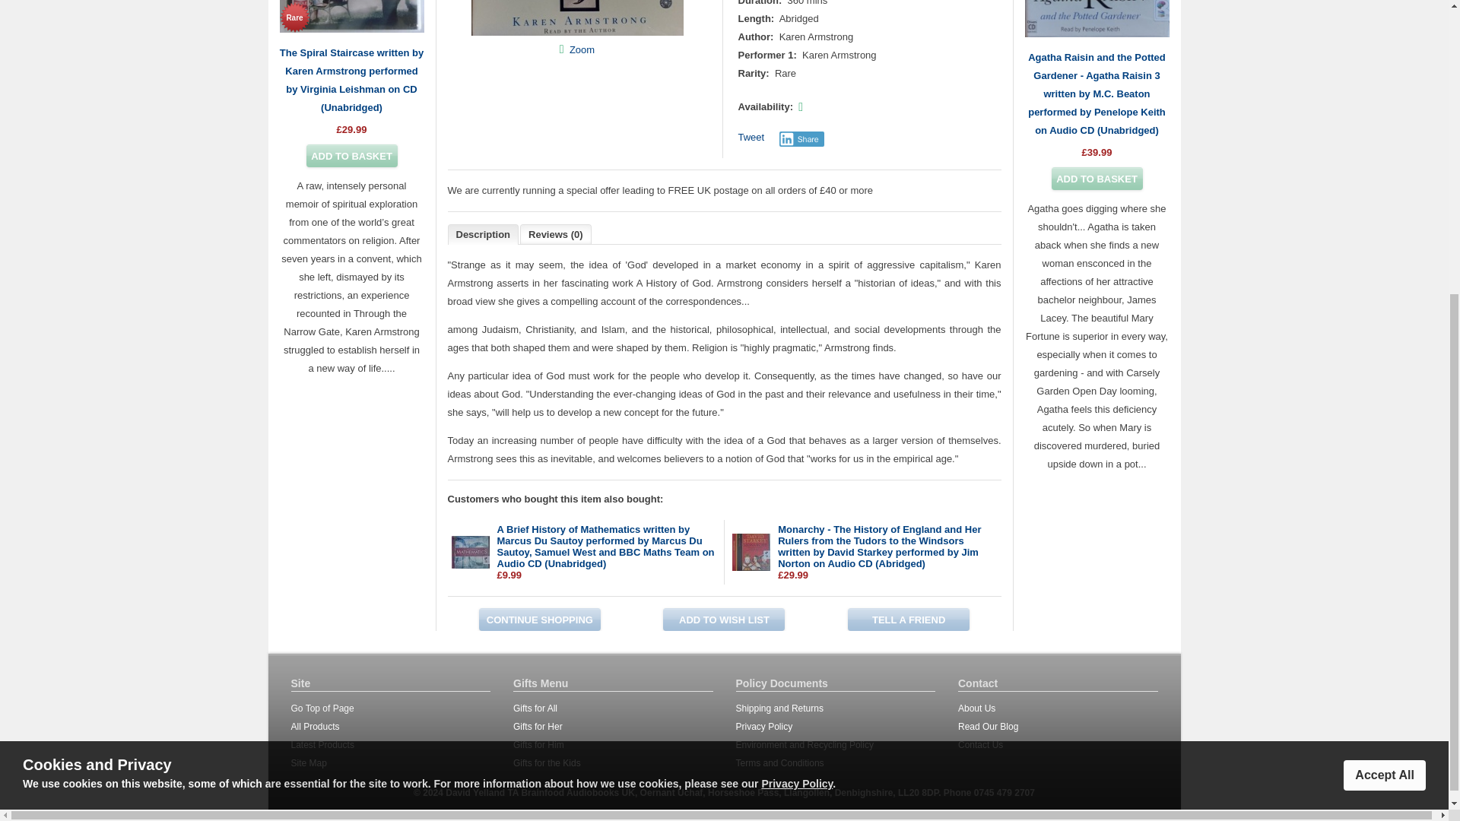  I want to click on ifts for Him, so click(541, 745).